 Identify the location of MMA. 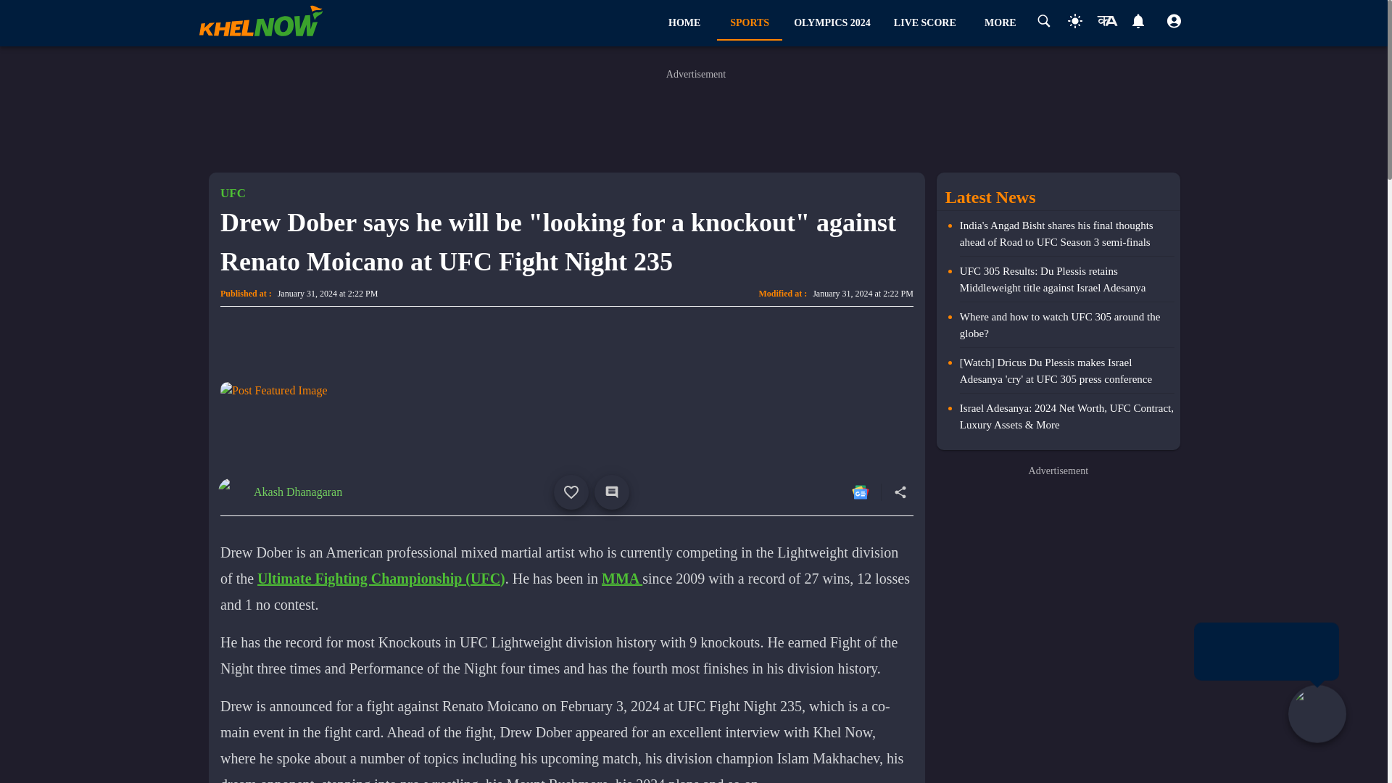
(621, 577).